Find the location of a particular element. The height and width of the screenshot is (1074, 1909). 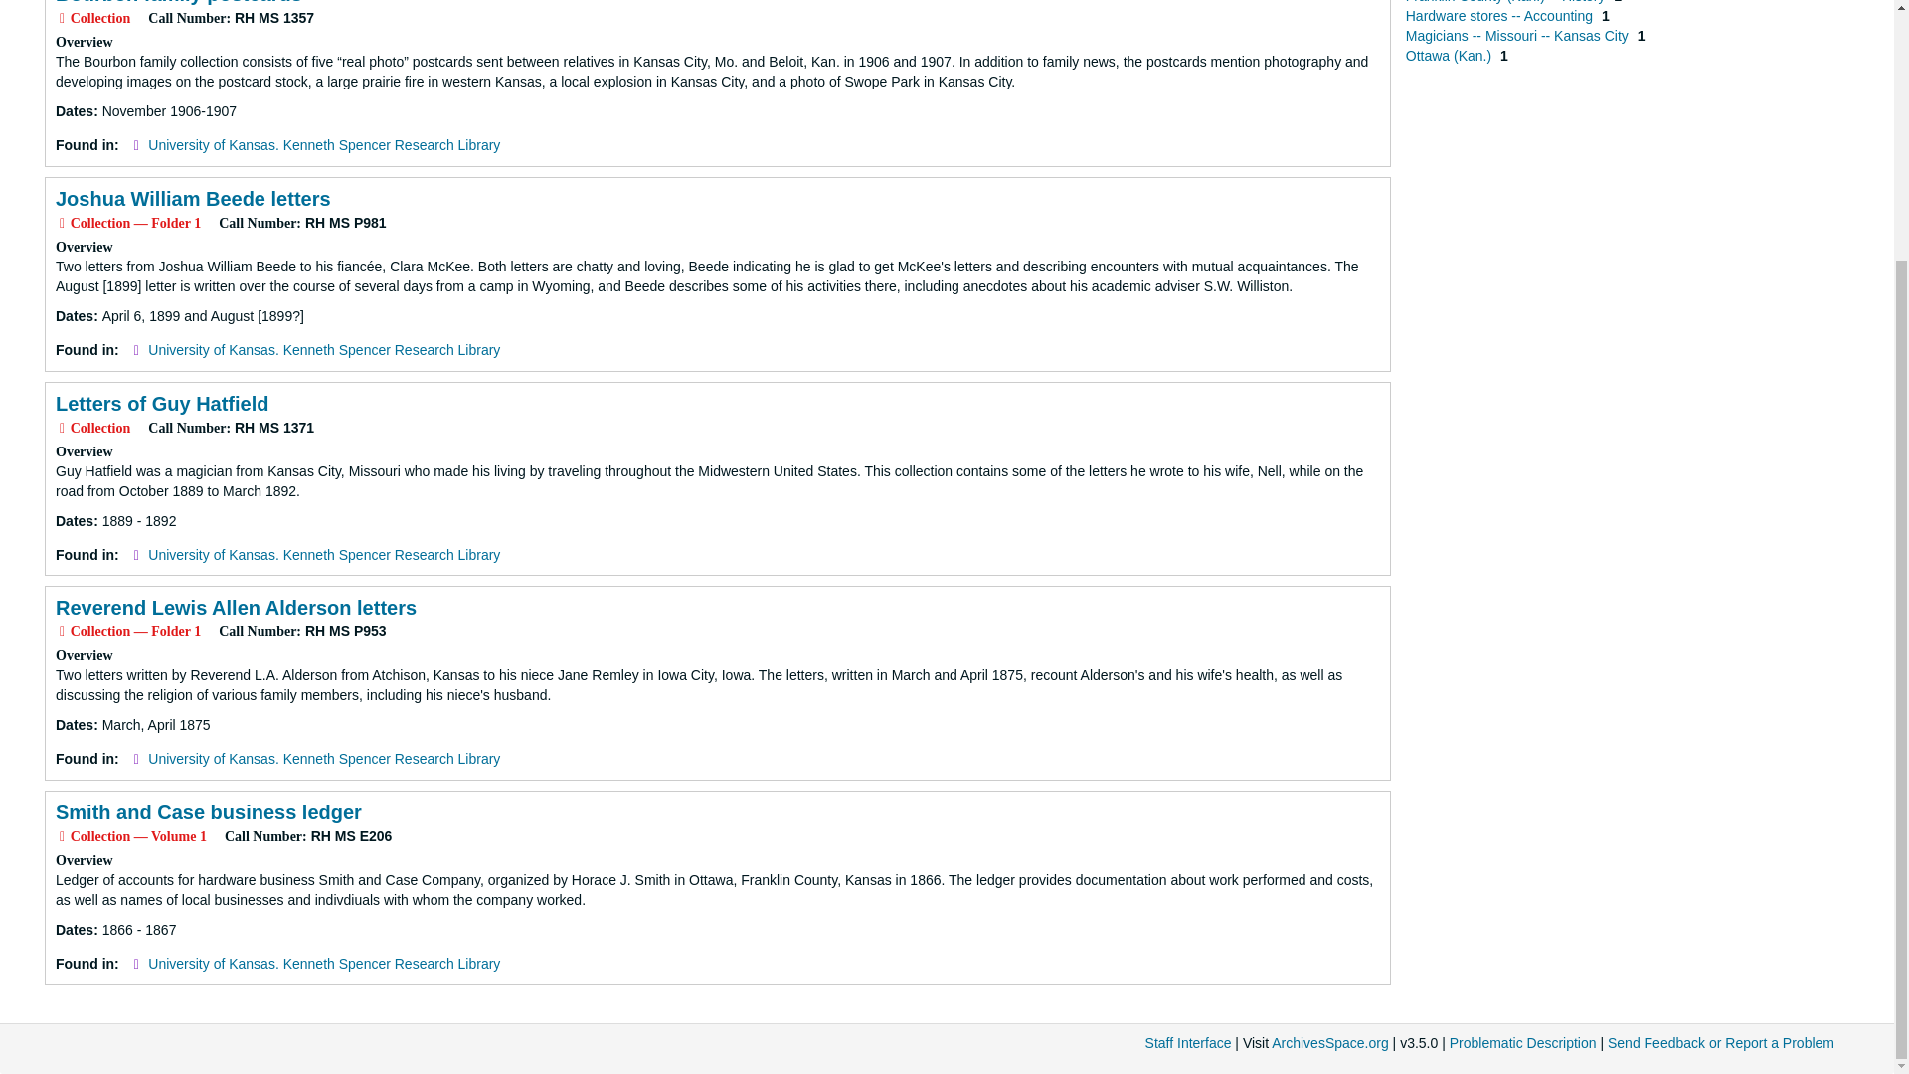

Filter By 'Magicians -- Missouri -- Kansas City' is located at coordinates (1518, 36).